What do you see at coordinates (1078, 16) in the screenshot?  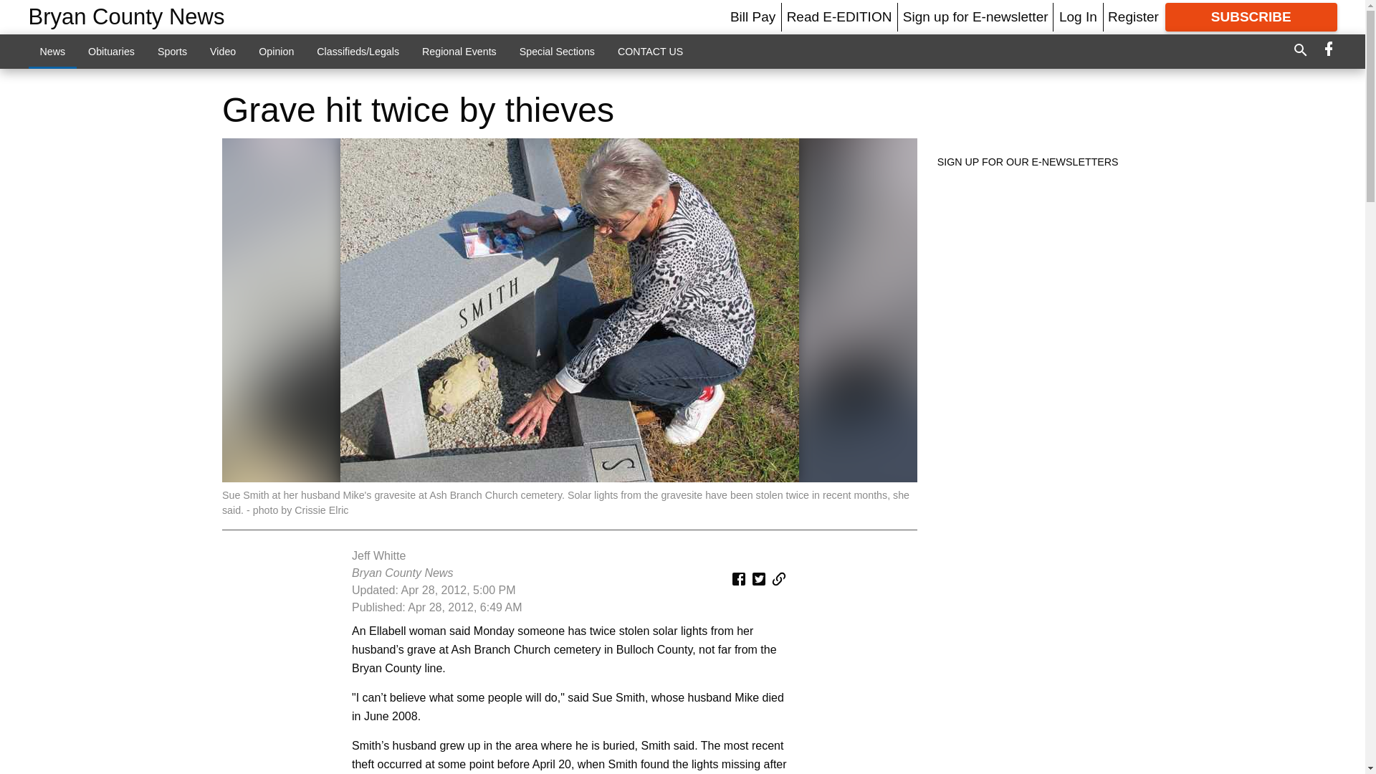 I see `Log In` at bounding box center [1078, 16].